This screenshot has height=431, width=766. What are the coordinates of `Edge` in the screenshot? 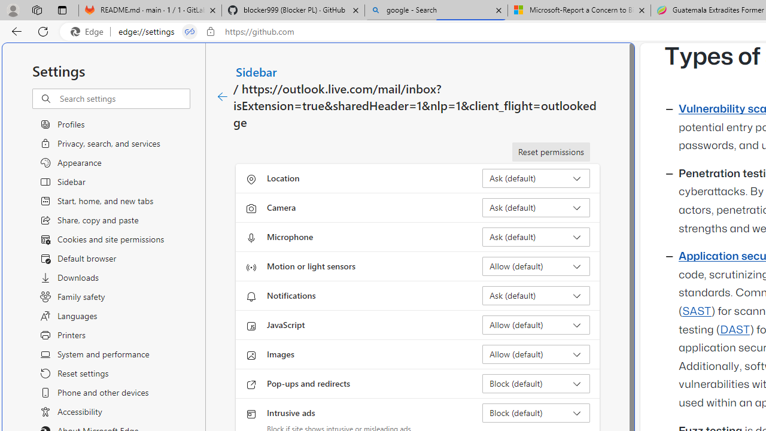 It's located at (90, 32).